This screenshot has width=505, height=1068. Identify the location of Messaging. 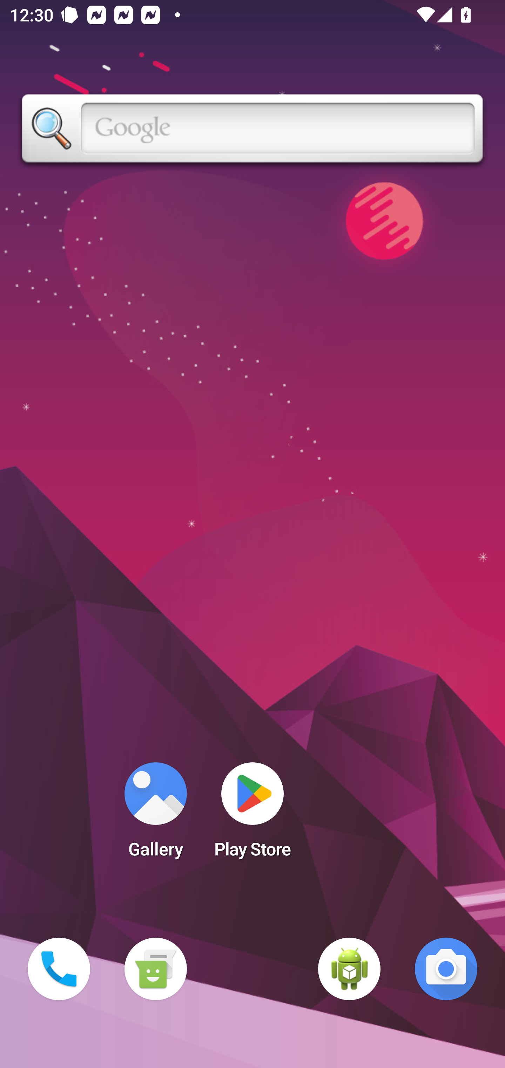
(155, 969).